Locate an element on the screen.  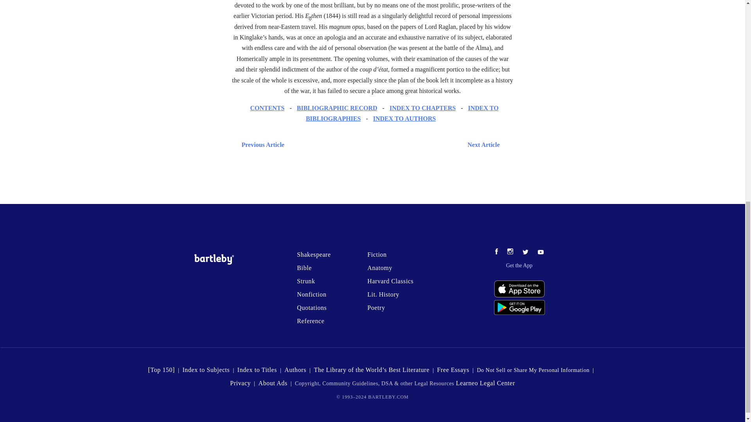
Nonfiction is located at coordinates (311, 295).